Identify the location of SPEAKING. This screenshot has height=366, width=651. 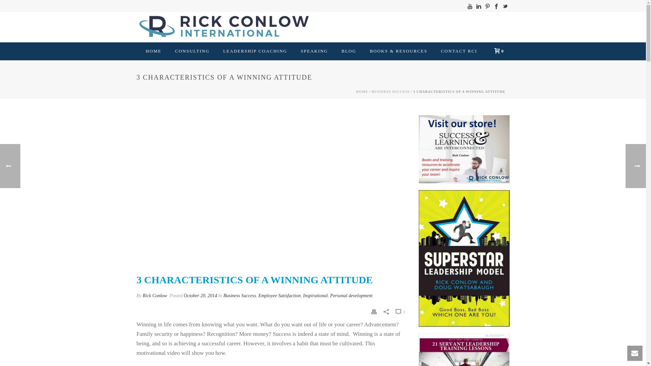
(314, 52).